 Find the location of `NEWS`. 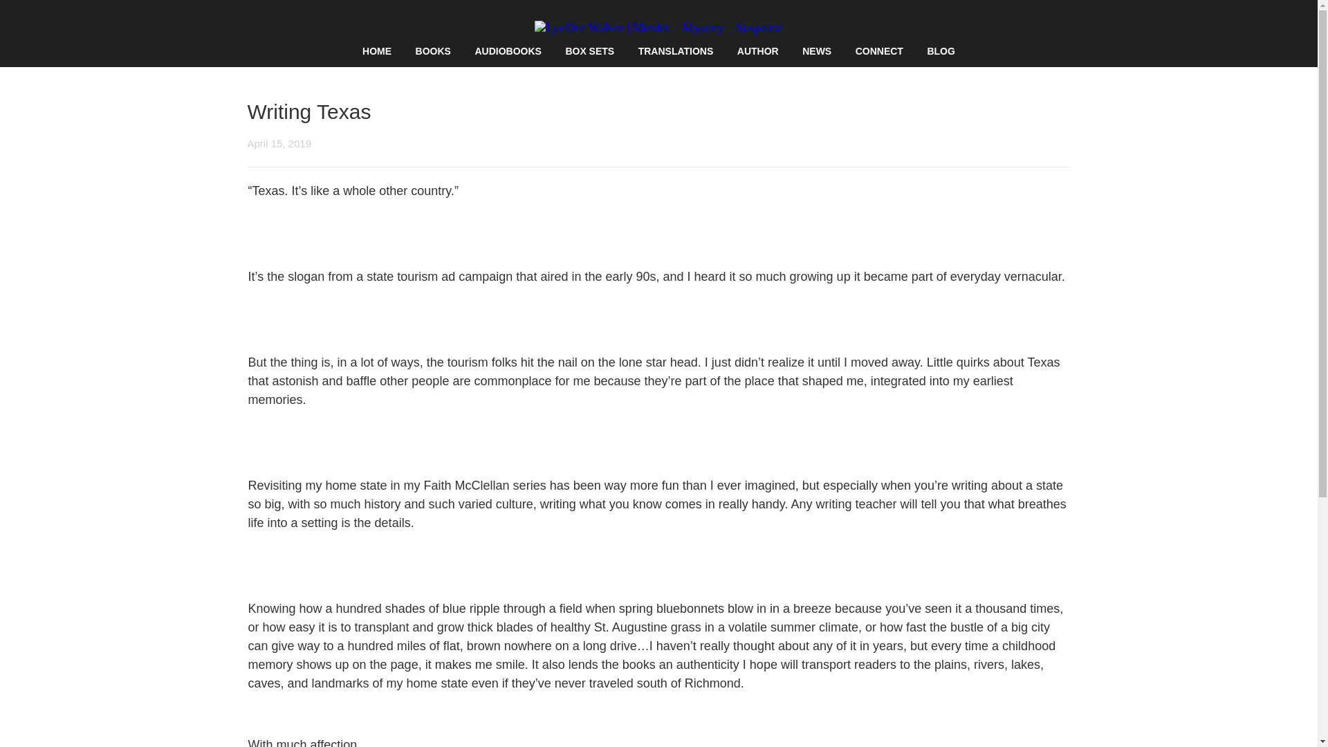

NEWS is located at coordinates (816, 51).